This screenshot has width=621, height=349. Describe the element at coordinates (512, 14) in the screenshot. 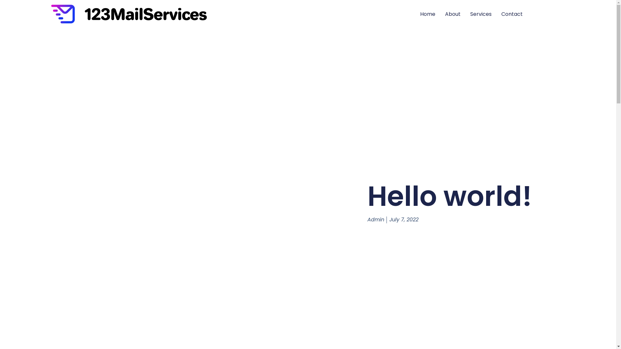

I see `Contact` at that location.